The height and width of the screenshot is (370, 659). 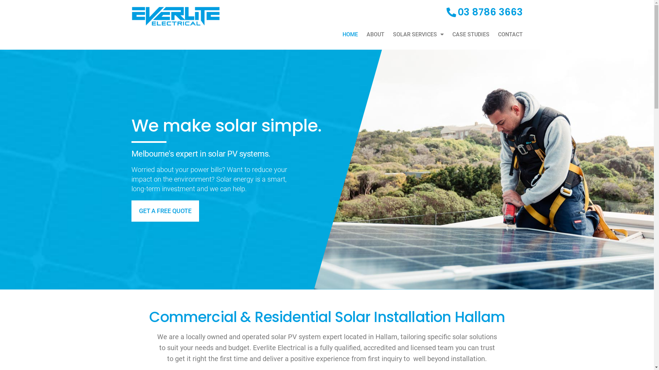 What do you see at coordinates (484, 12) in the screenshot?
I see `03 8786 3663` at bounding box center [484, 12].